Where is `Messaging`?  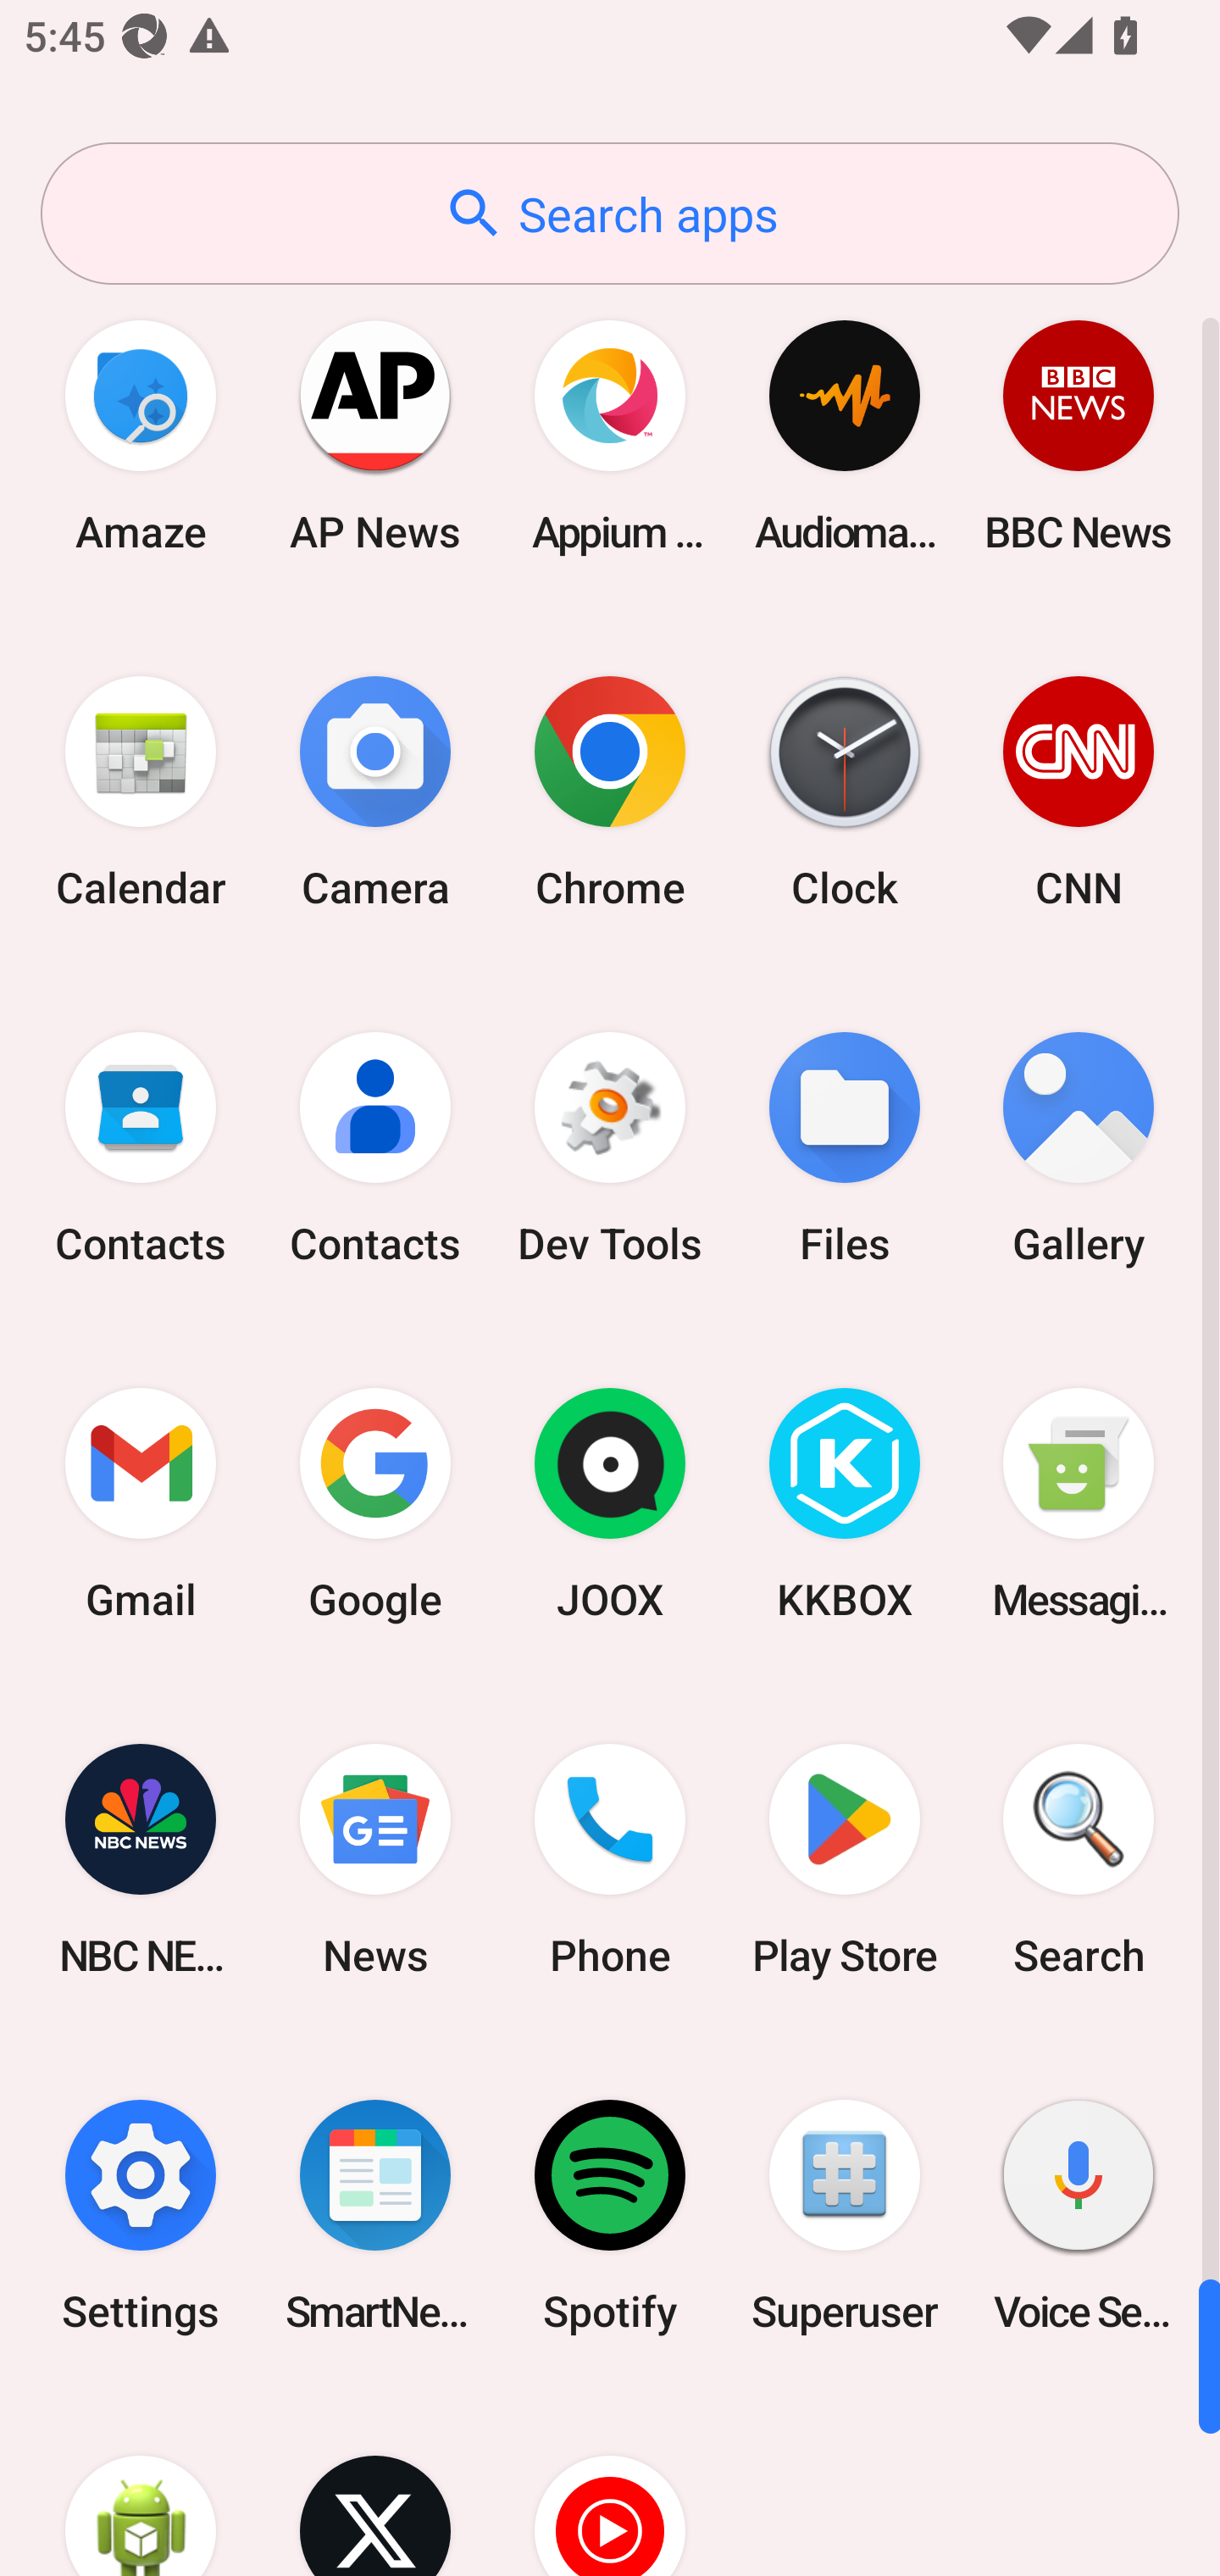 Messaging is located at coordinates (1079, 1504).